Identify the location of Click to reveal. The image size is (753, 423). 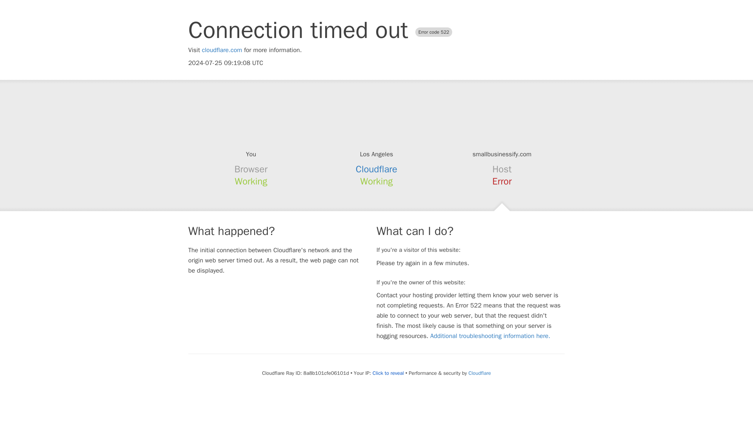
(388, 373).